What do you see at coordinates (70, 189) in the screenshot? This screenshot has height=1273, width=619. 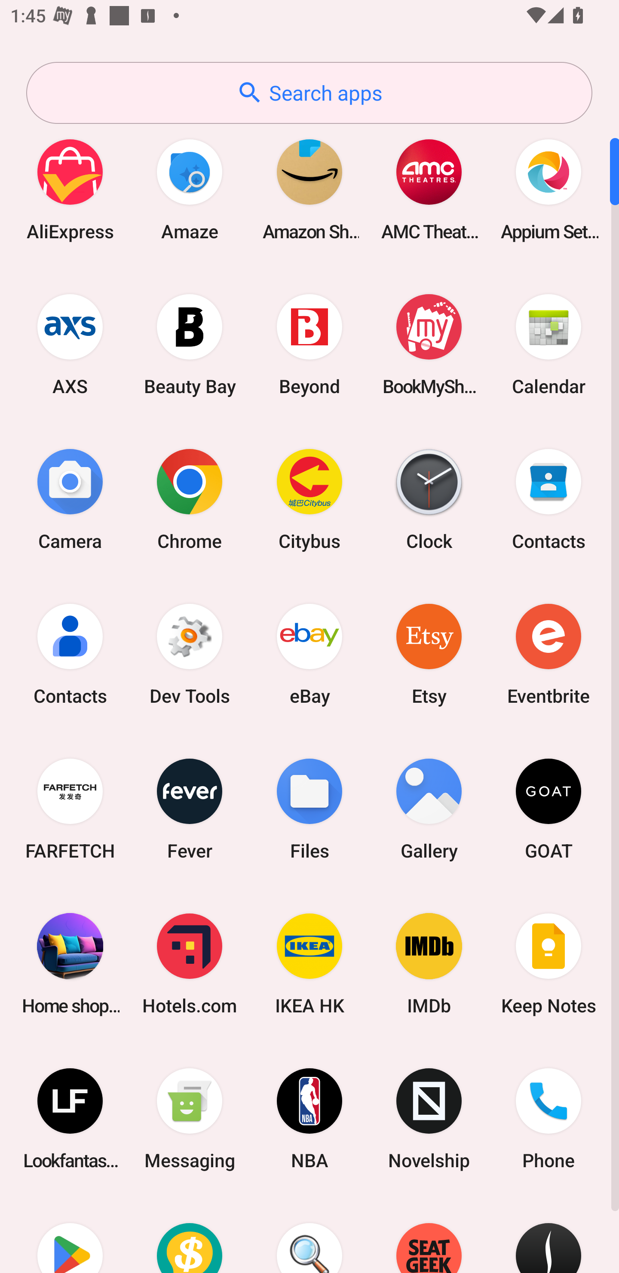 I see `AliExpress` at bounding box center [70, 189].